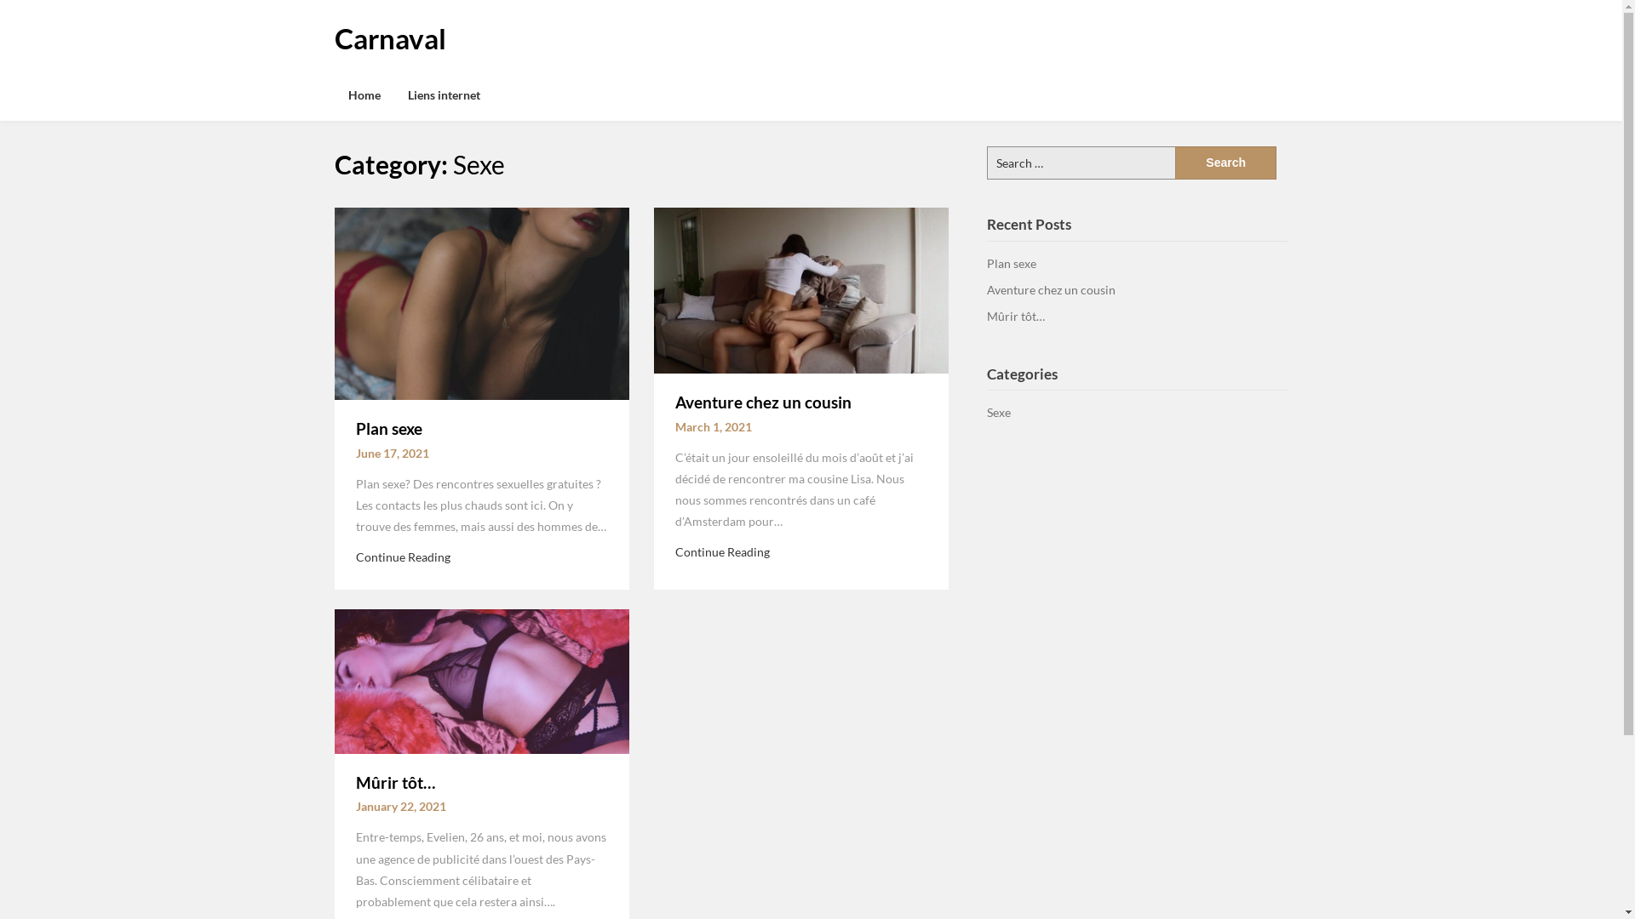 The height and width of the screenshot is (919, 1635). What do you see at coordinates (389, 429) in the screenshot?
I see `Plan sexe` at bounding box center [389, 429].